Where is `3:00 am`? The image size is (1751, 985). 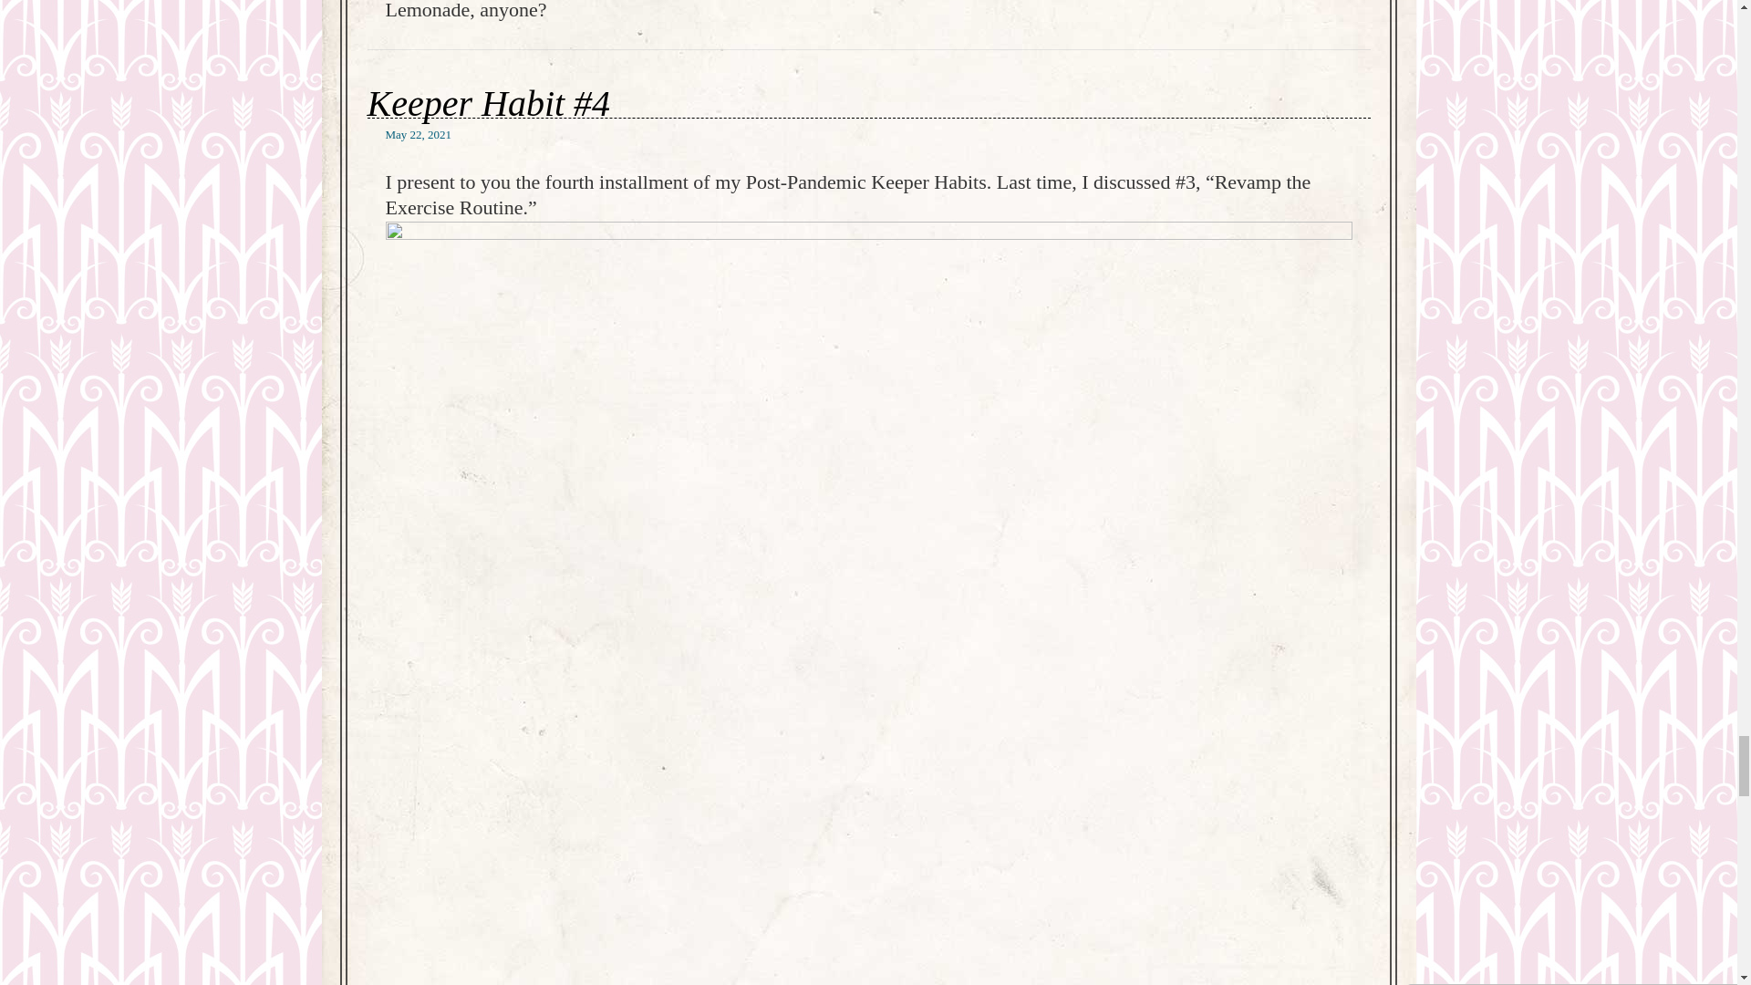 3:00 am is located at coordinates (418, 135).